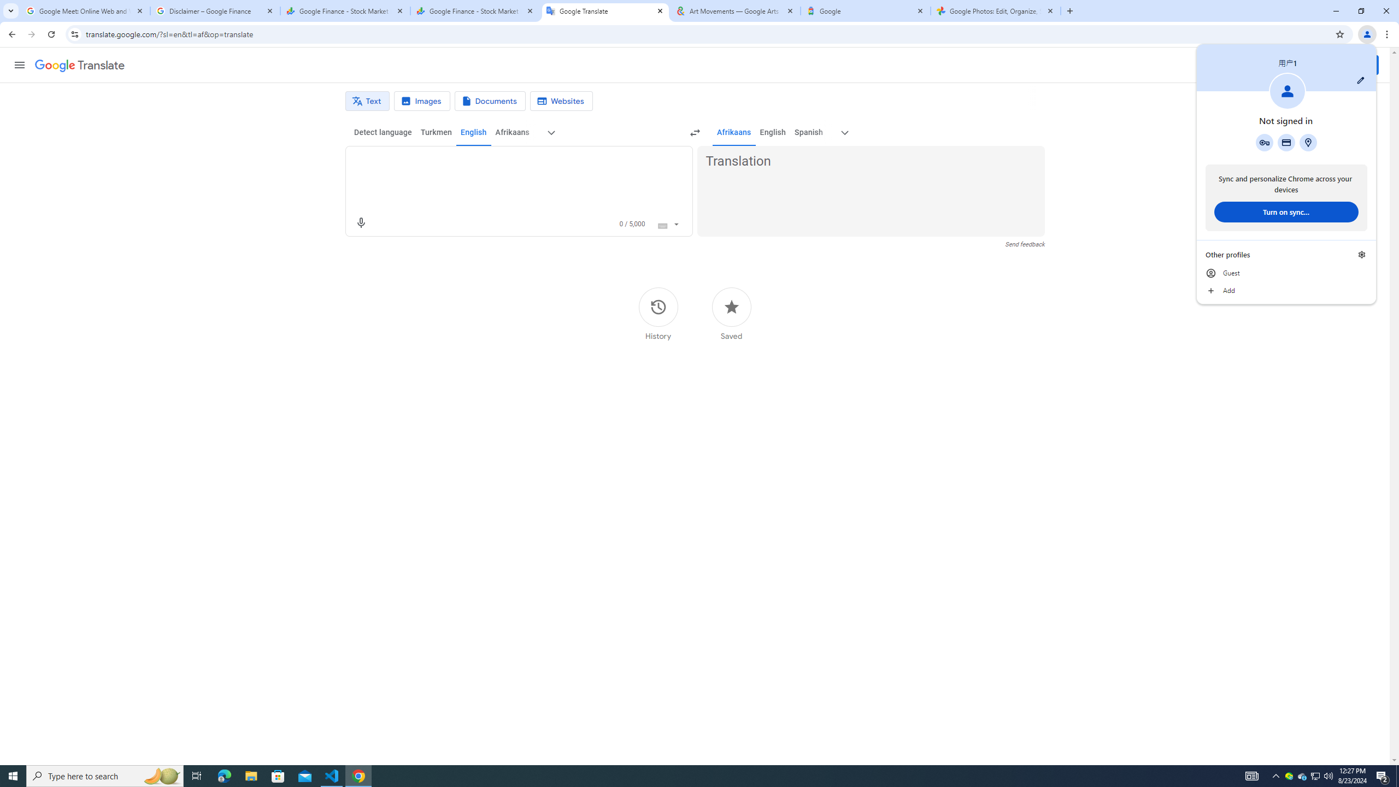 This screenshot has width=1399, height=787. What do you see at coordinates (658, 314) in the screenshot?
I see `History` at bounding box center [658, 314].